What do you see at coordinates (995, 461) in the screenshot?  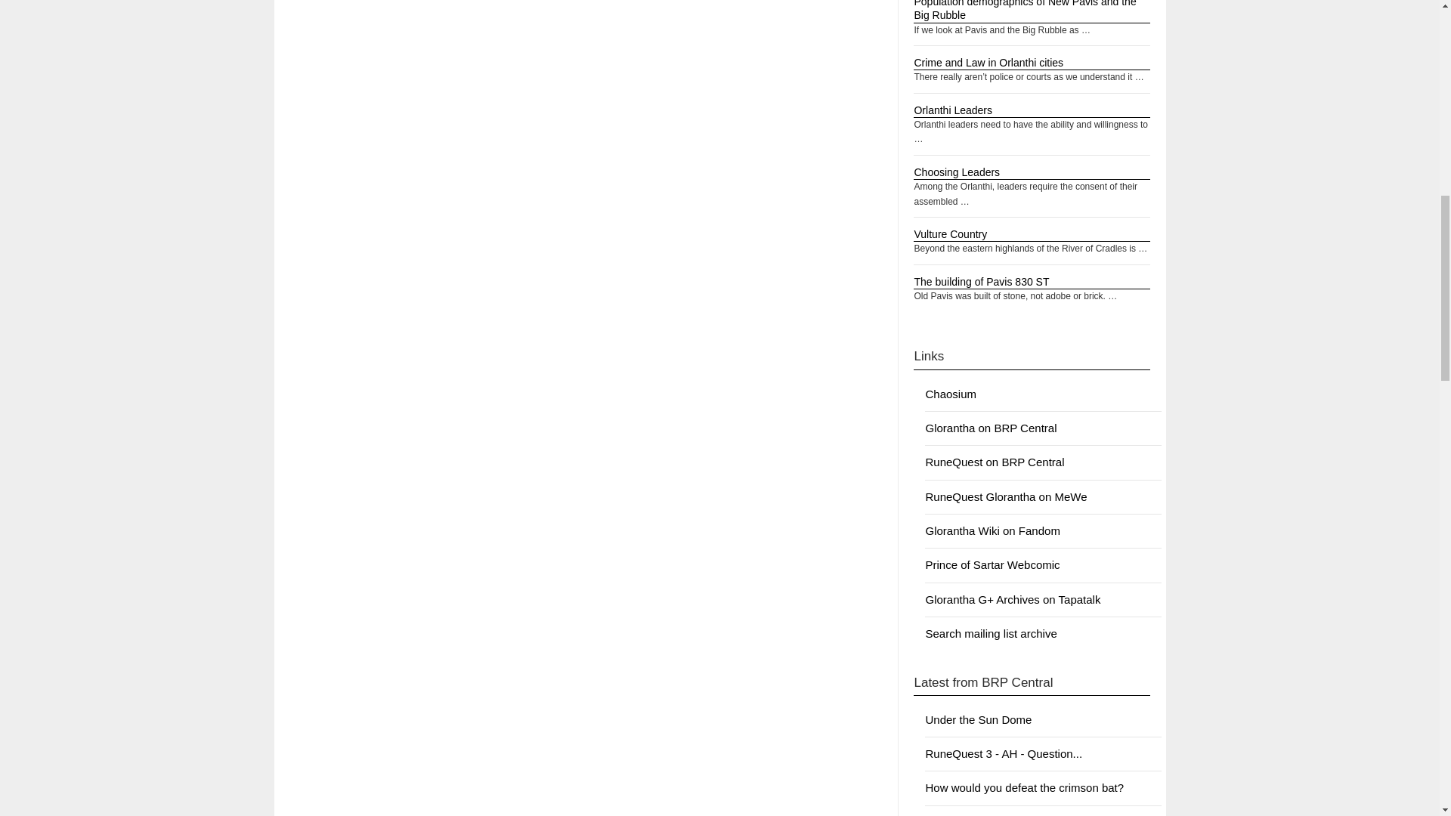 I see `RuneQuest on BRP Central` at bounding box center [995, 461].